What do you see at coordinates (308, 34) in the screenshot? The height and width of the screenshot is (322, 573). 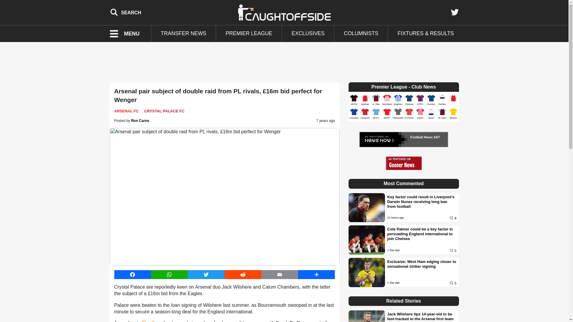 I see `EXCLUSIVES` at bounding box center [308, 34].